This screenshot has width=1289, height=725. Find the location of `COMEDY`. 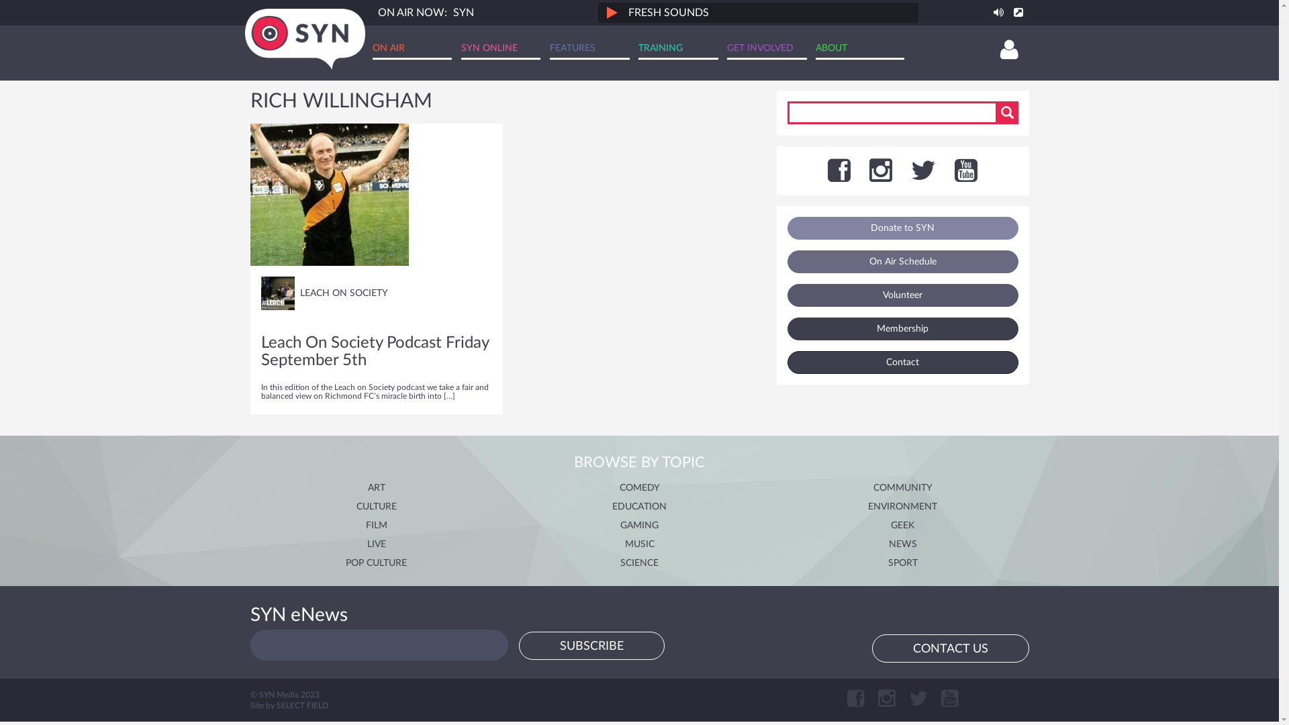

COMEDY is located at coordinates (639, 488).